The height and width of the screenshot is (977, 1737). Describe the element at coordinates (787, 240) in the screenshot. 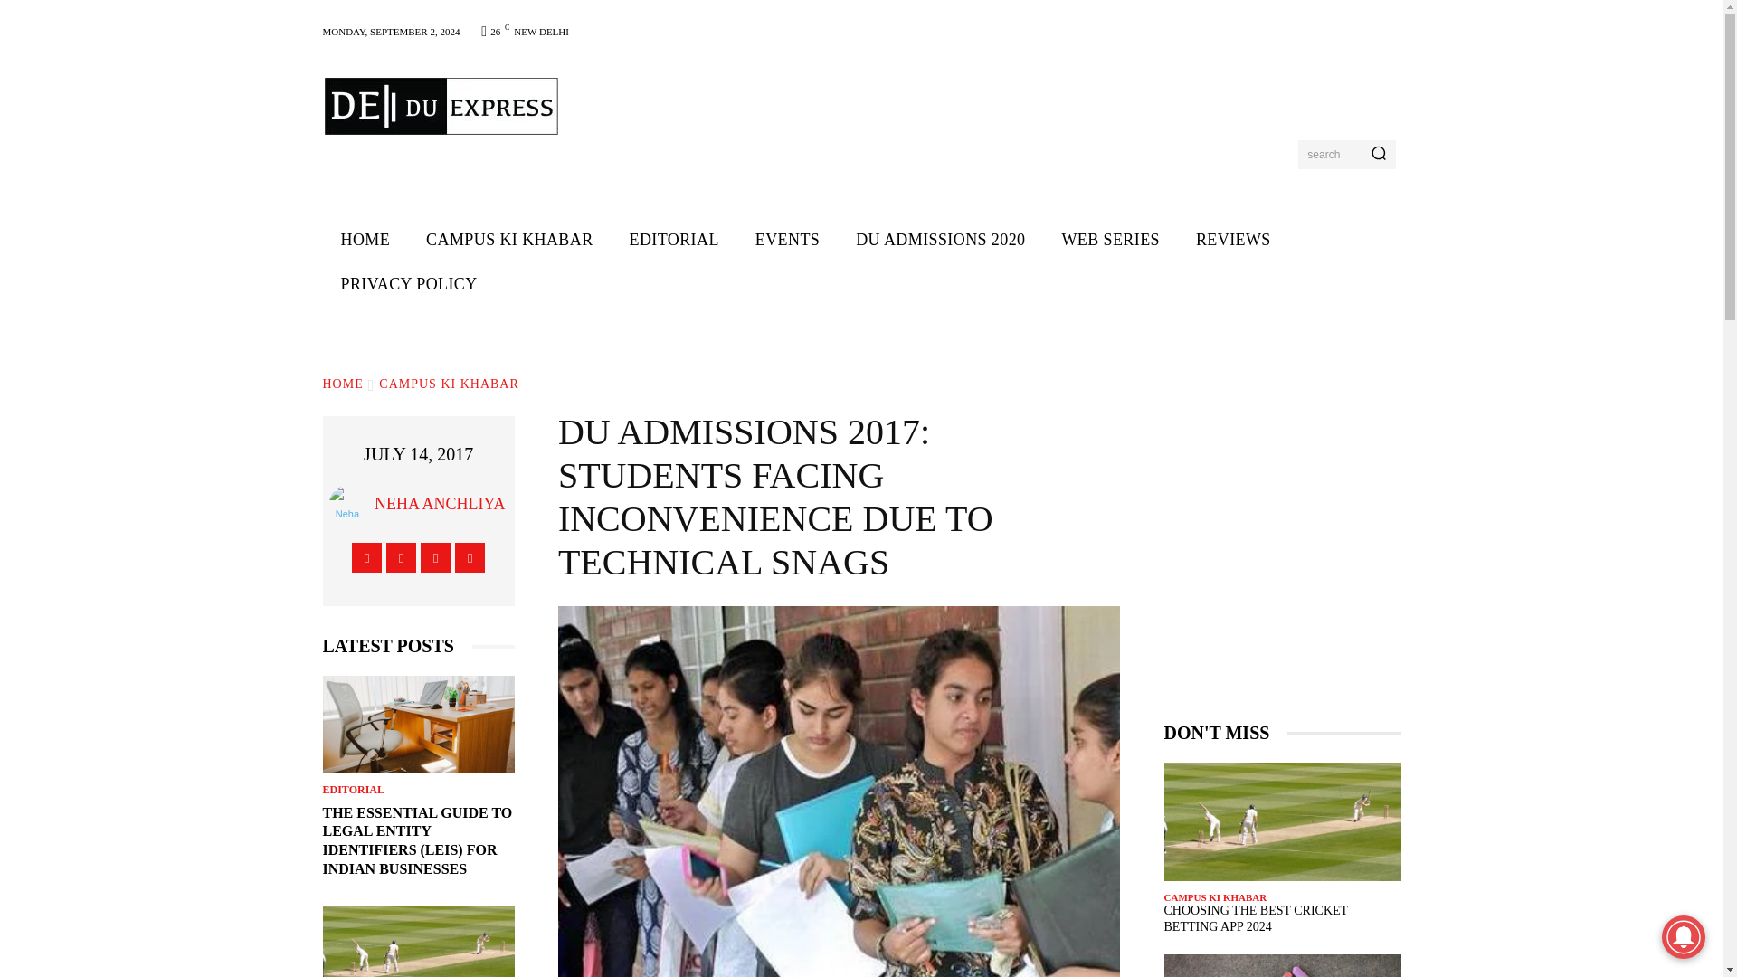

I see `EVENTS` at that location.